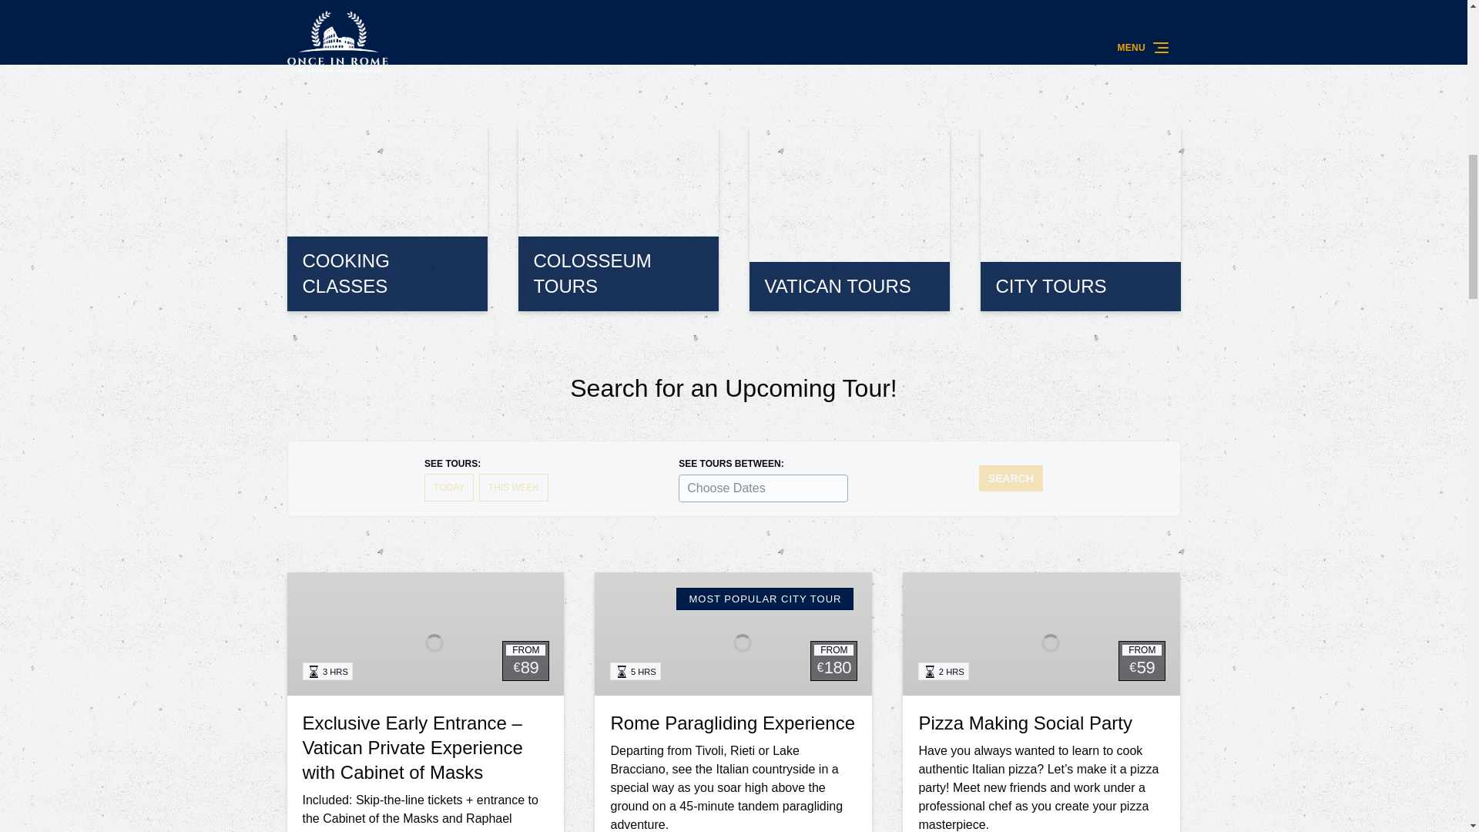 The width and height of the screenshot is (1479, 832). I want to click on CITY TOURS, so click(1080, 219).